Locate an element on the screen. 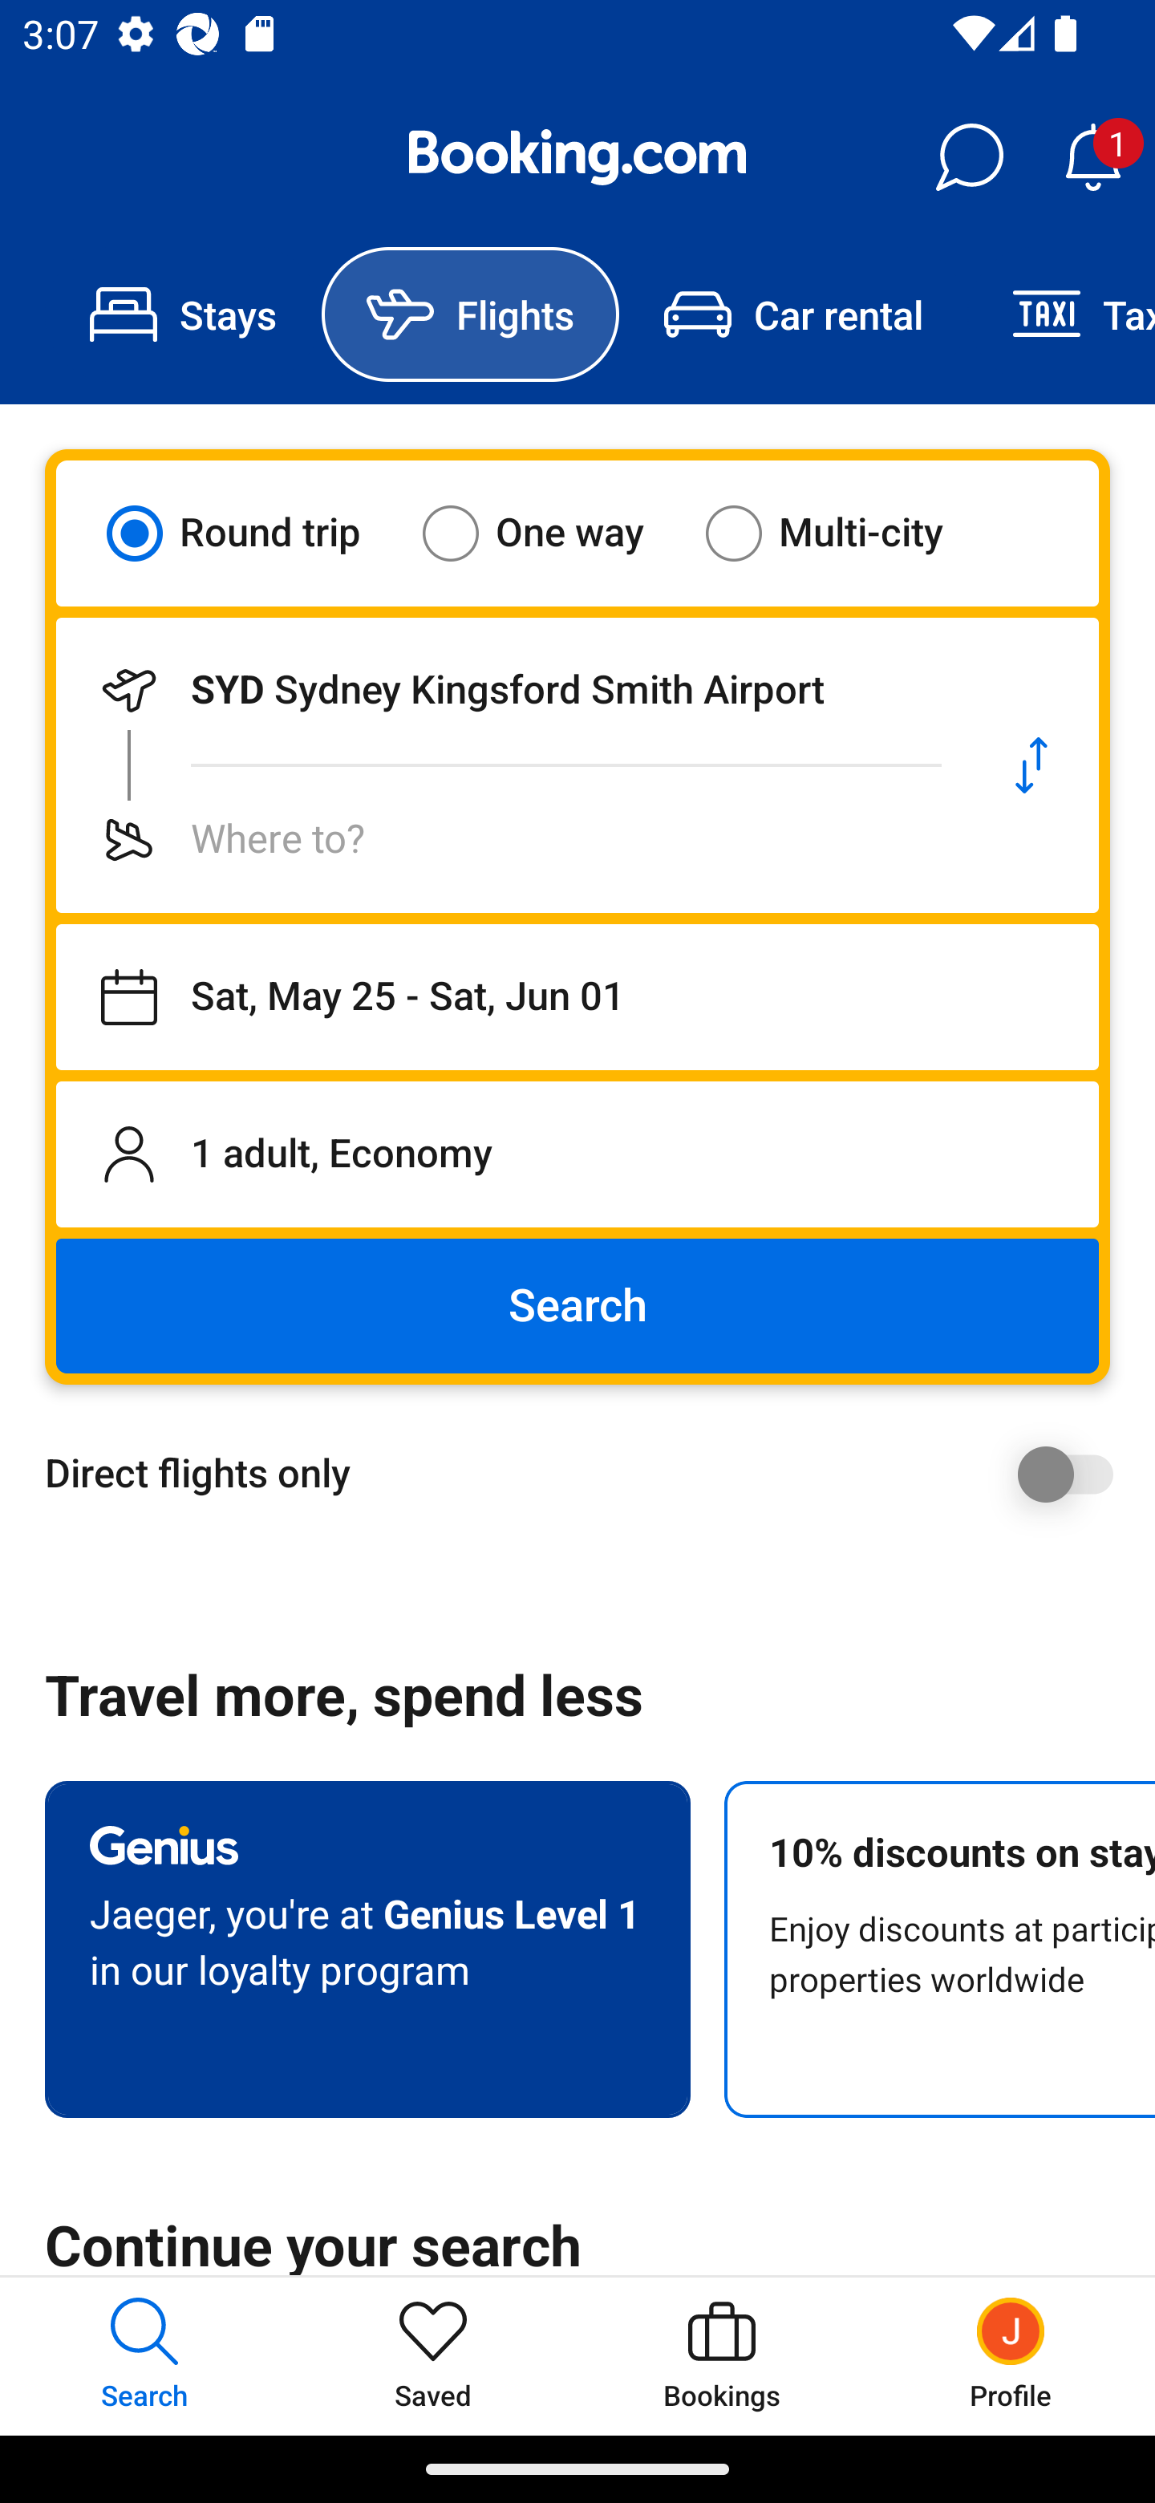 The image size is (1155, 2503). Taxi is located at coordinates (1061, 314).